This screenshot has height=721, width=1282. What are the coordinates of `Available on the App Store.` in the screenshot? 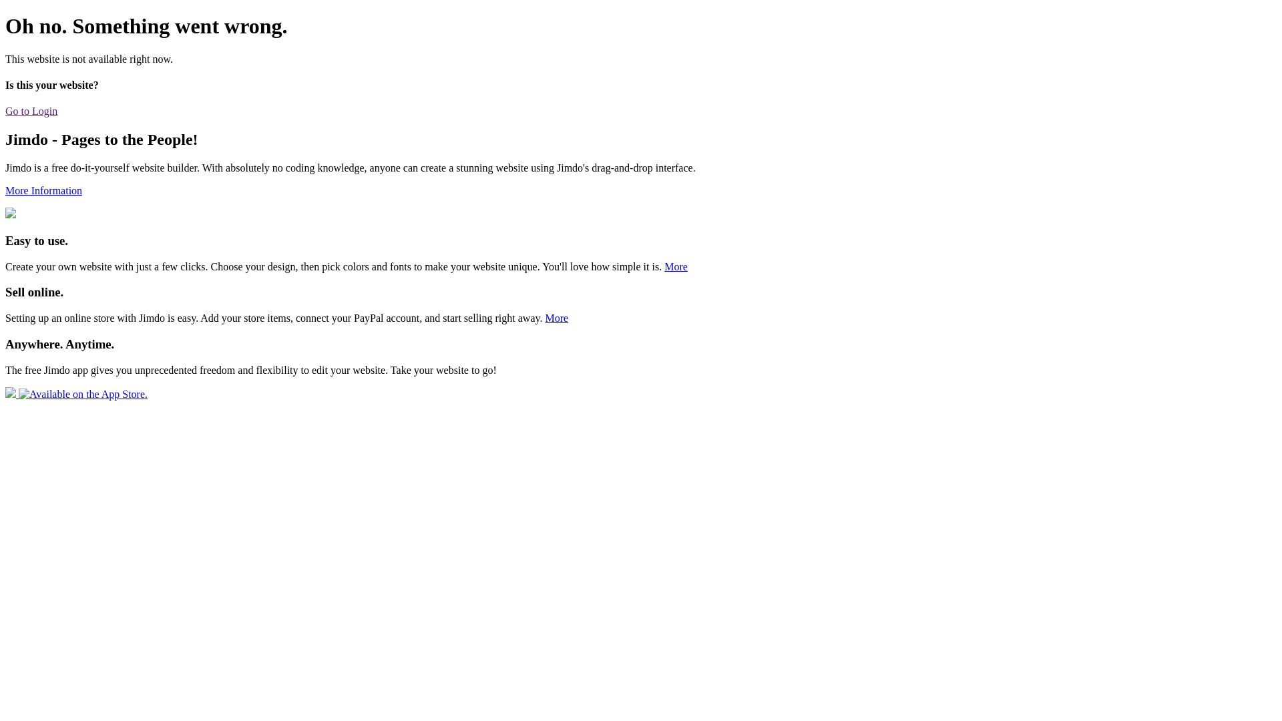 It's located at (76, 394).